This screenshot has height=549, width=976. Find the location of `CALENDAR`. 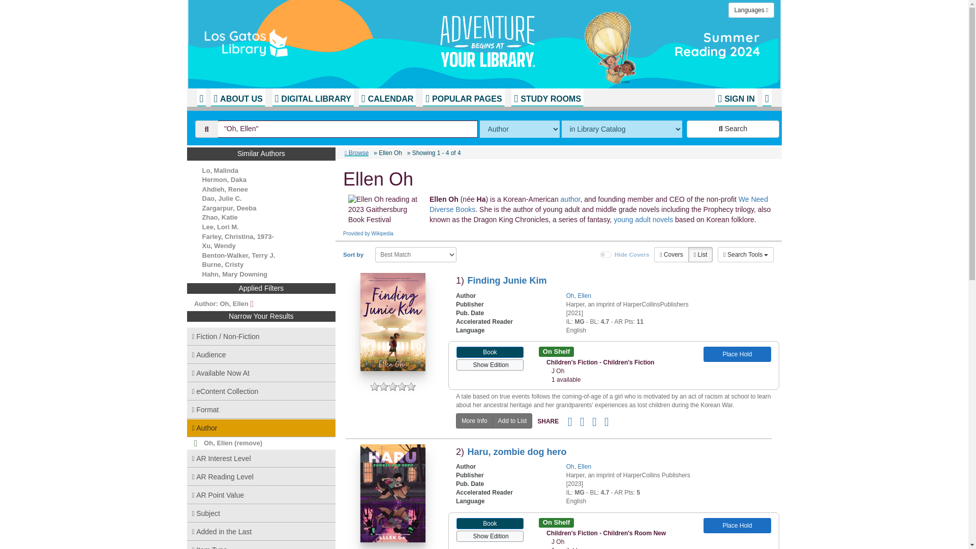

CALENDAR is located at coordinates (387, 97).